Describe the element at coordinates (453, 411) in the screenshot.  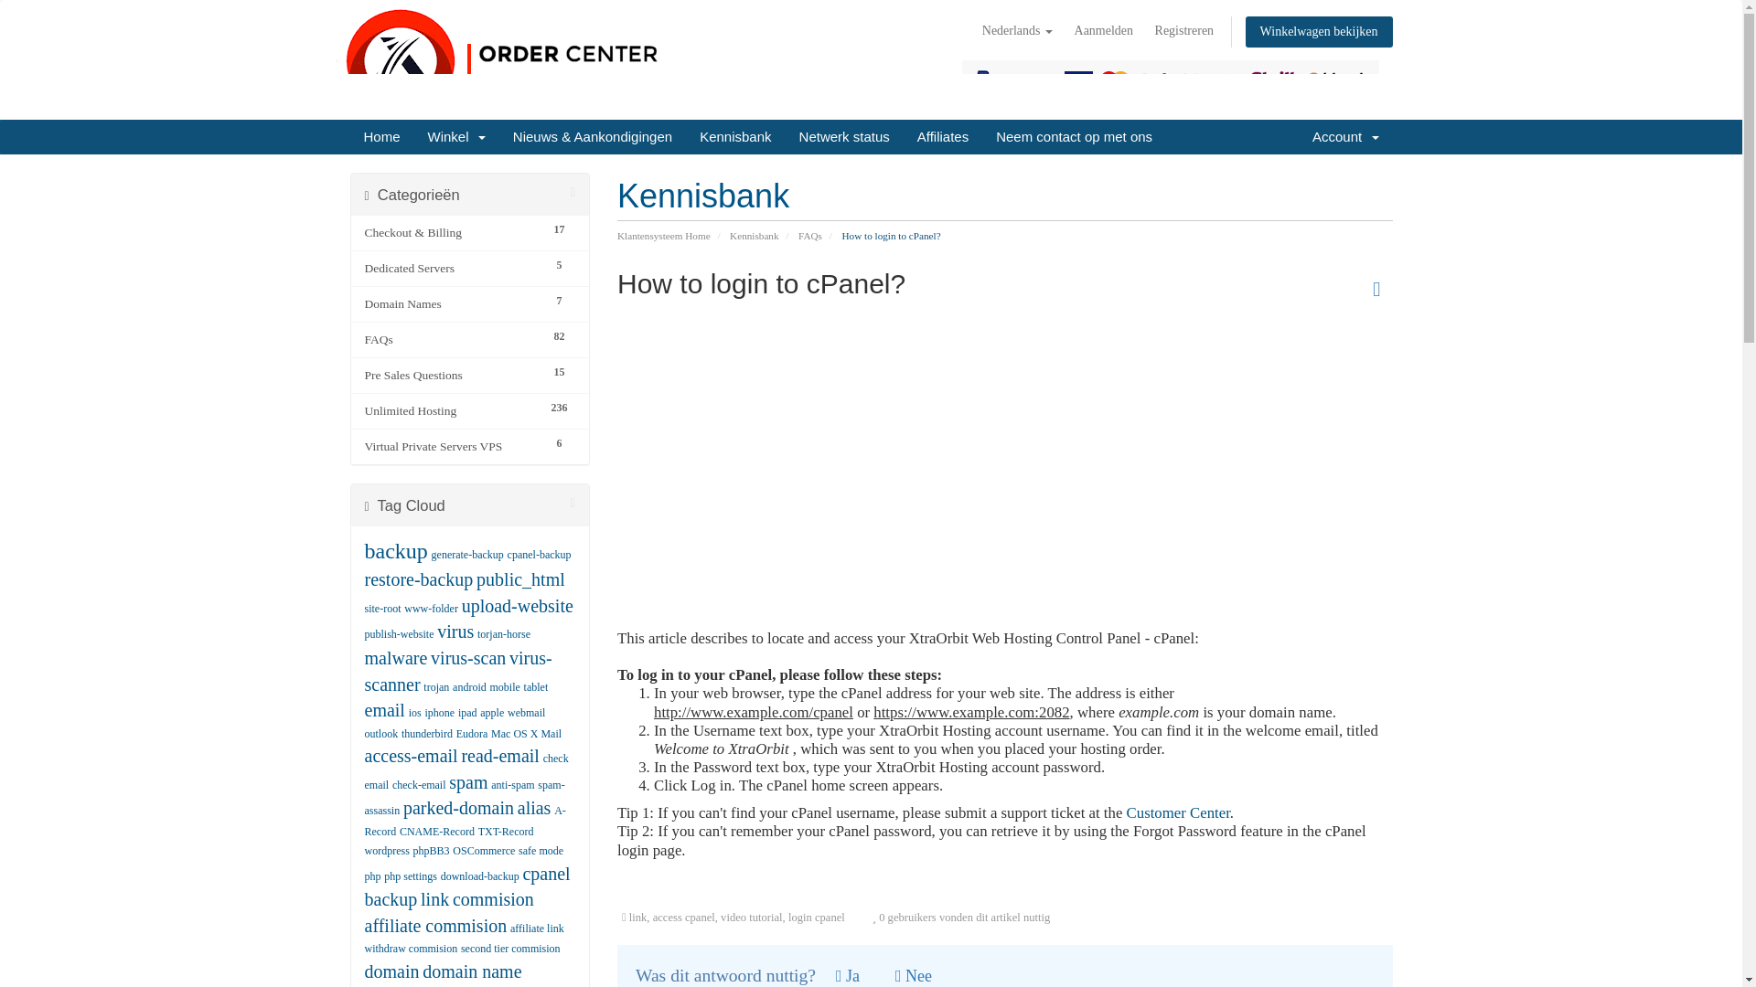
I see `Unlimited Hosting` at that location.